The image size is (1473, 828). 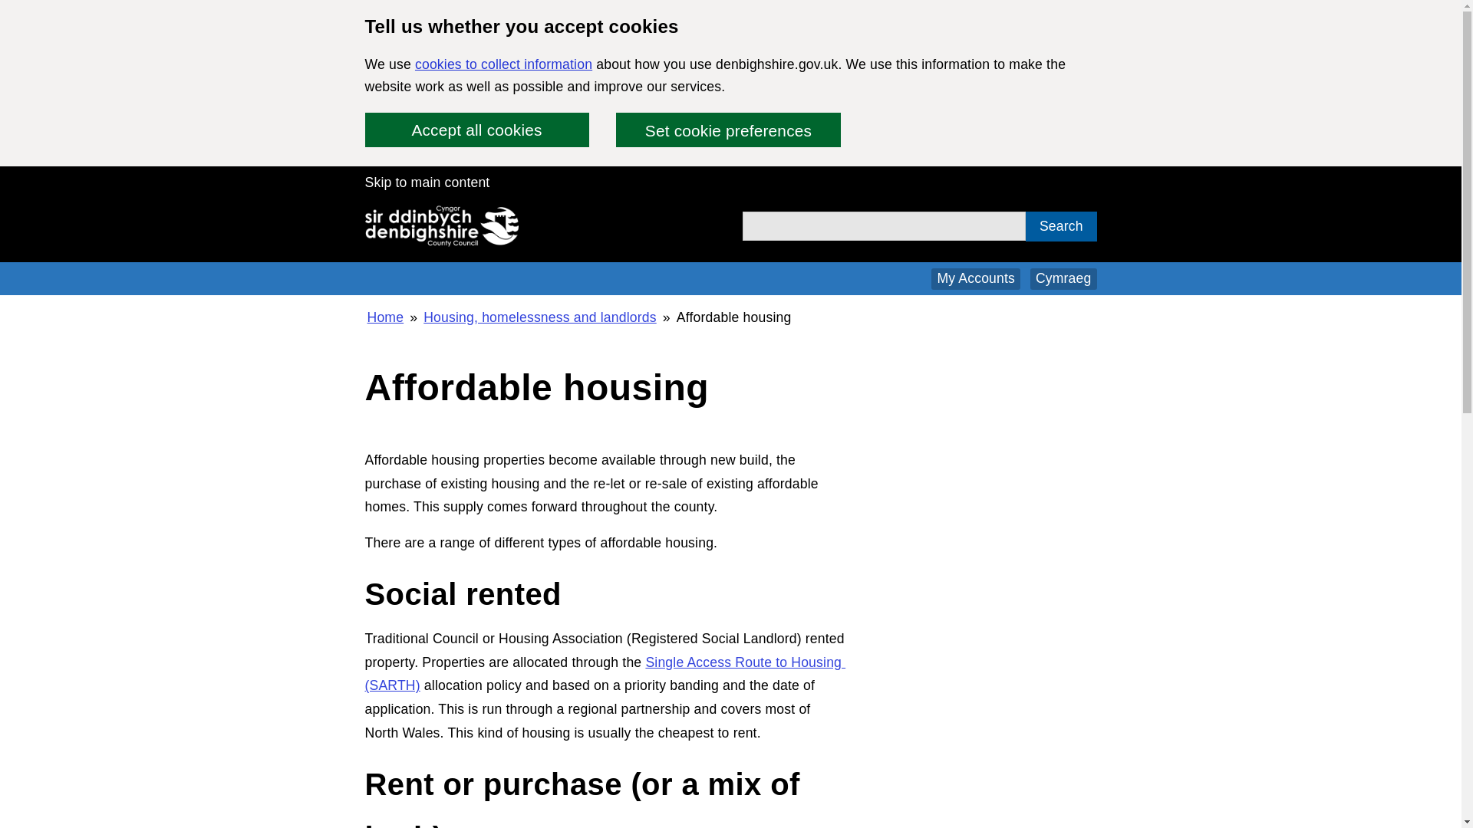 I want to click on Set cookie preferences, so click(x=727, y=130).